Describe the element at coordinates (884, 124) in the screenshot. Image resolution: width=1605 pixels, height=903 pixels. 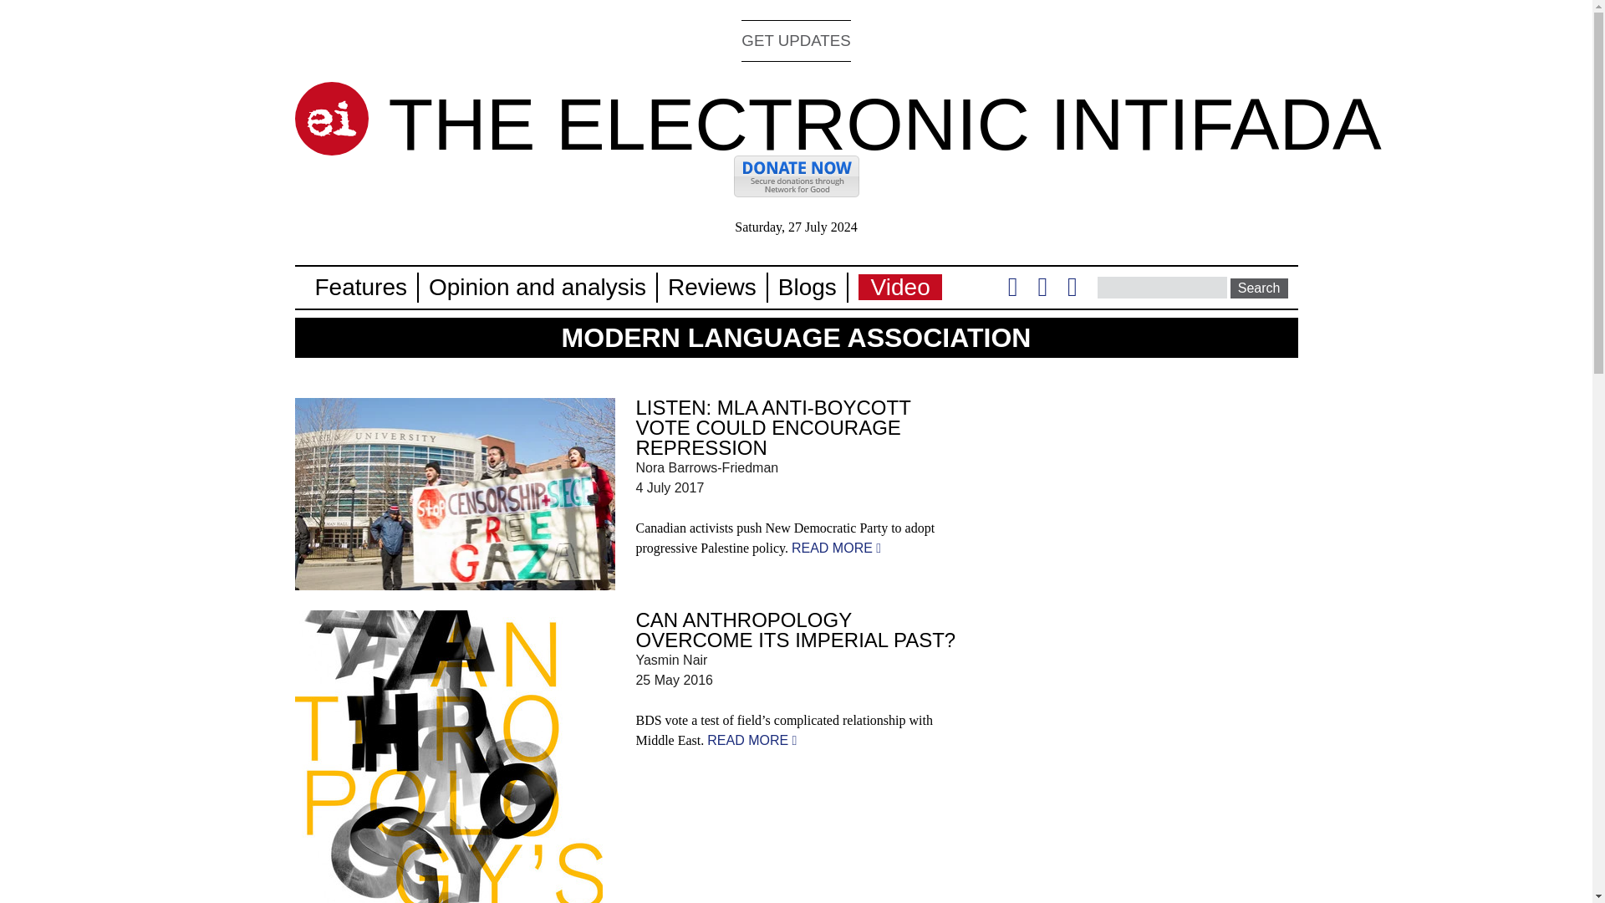
I see `THE ELECTRONIC INTIFADA` at that location.